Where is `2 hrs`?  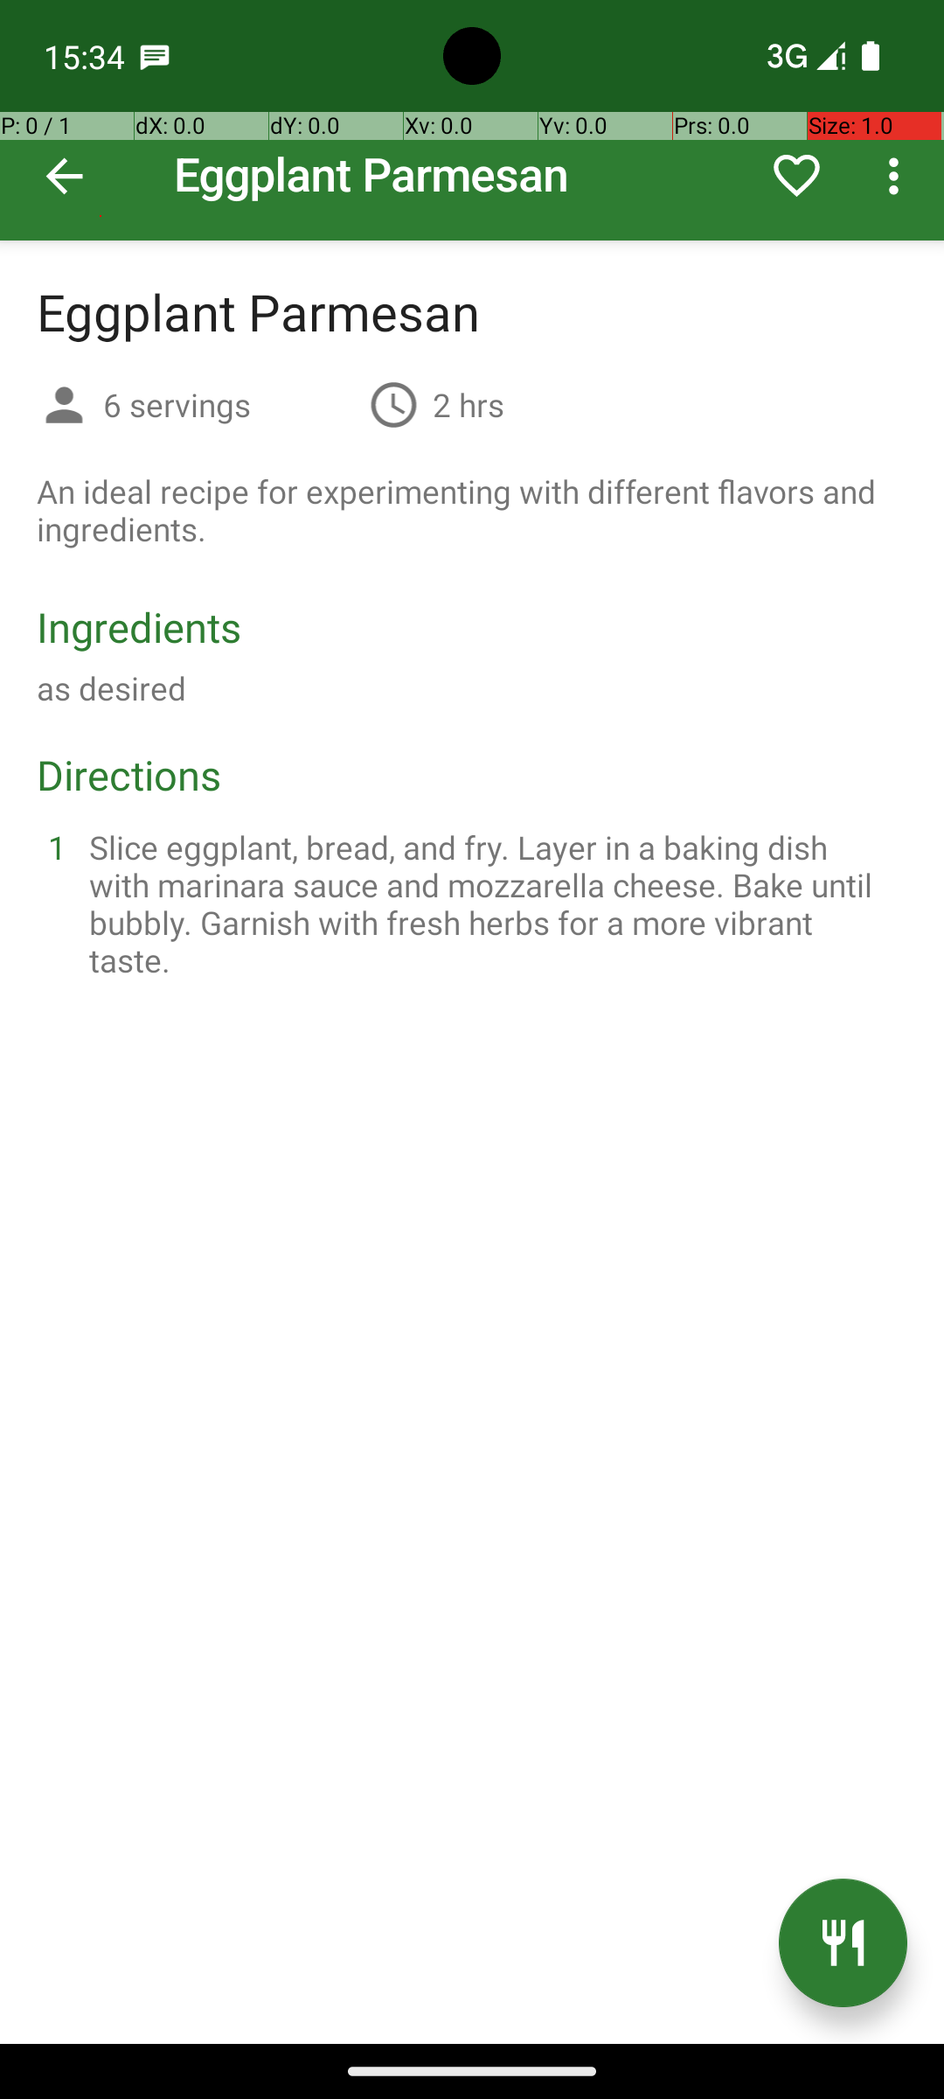
2 hrs is located at coordinates (469, 404).